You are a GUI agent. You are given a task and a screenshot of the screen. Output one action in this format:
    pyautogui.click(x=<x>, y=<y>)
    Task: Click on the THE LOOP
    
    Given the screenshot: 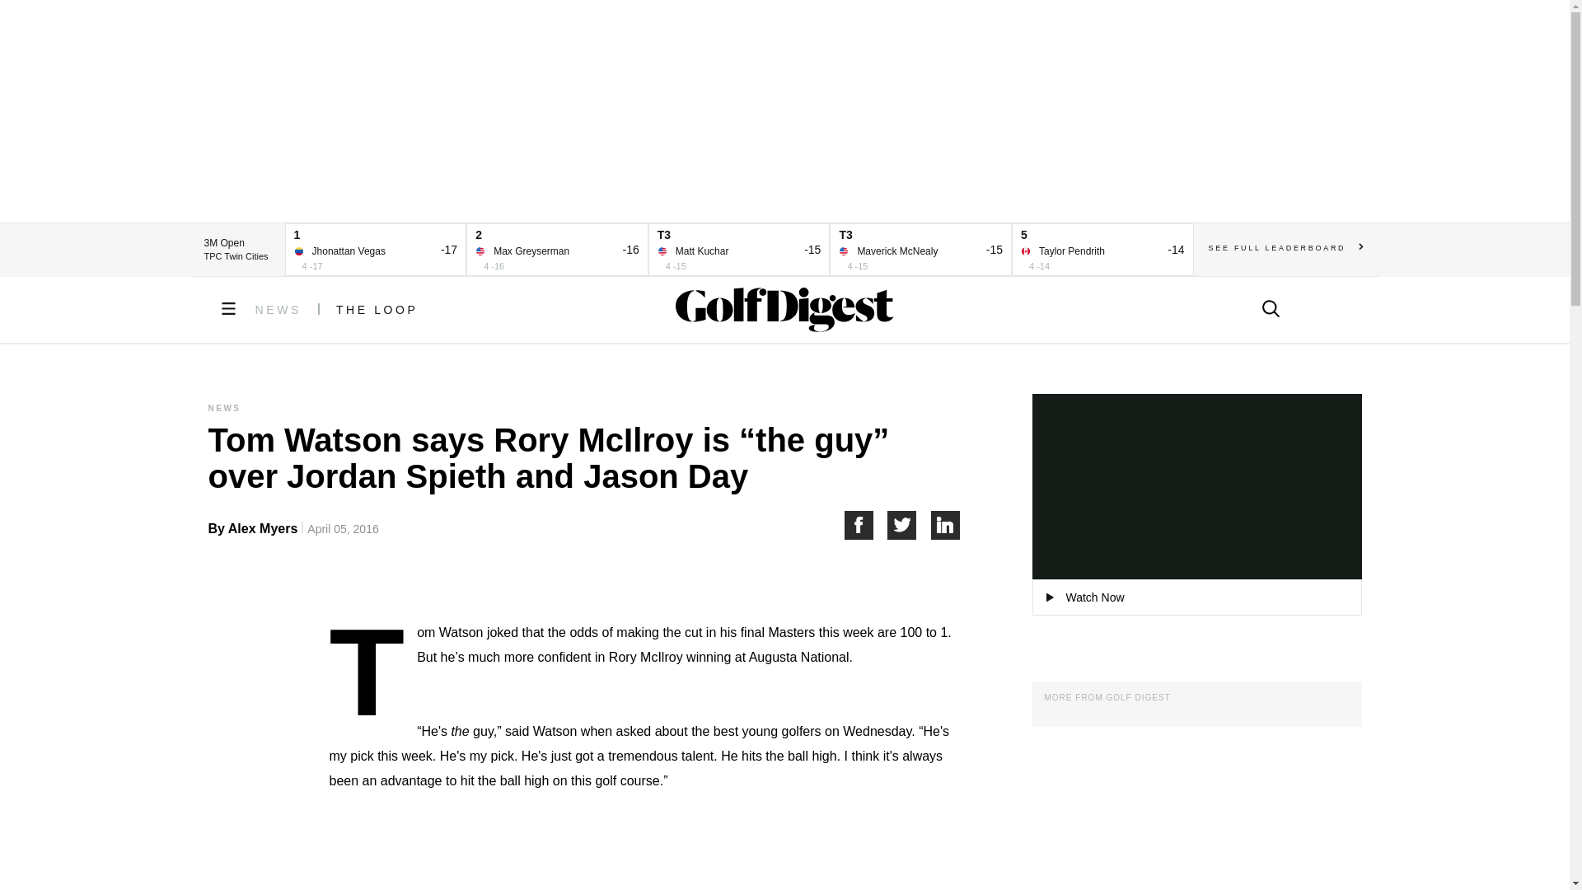 What is the action you would take?
    pyautogui.click(x=377, y=310)
    